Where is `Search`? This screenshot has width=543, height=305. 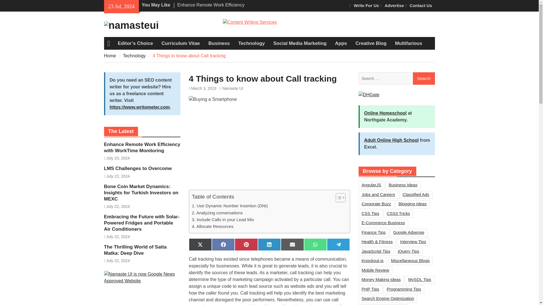
Search is located at coordinates (424, 79).